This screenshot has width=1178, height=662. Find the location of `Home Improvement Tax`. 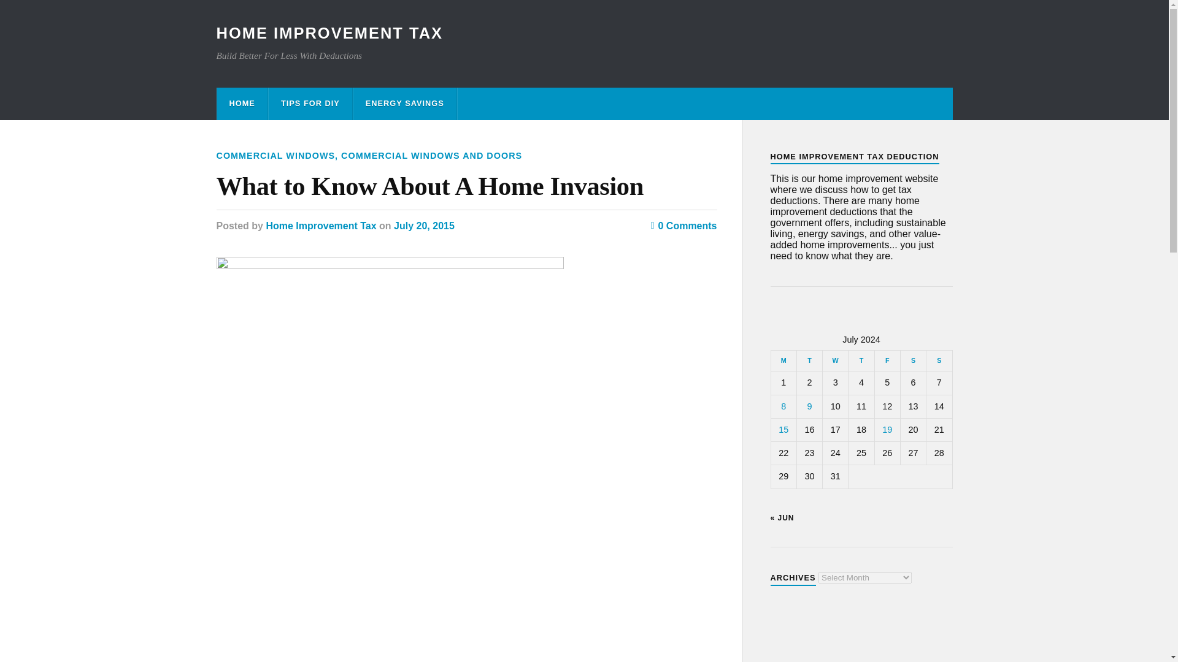

Home Improvement Tax is located at coordinates (320, 226).